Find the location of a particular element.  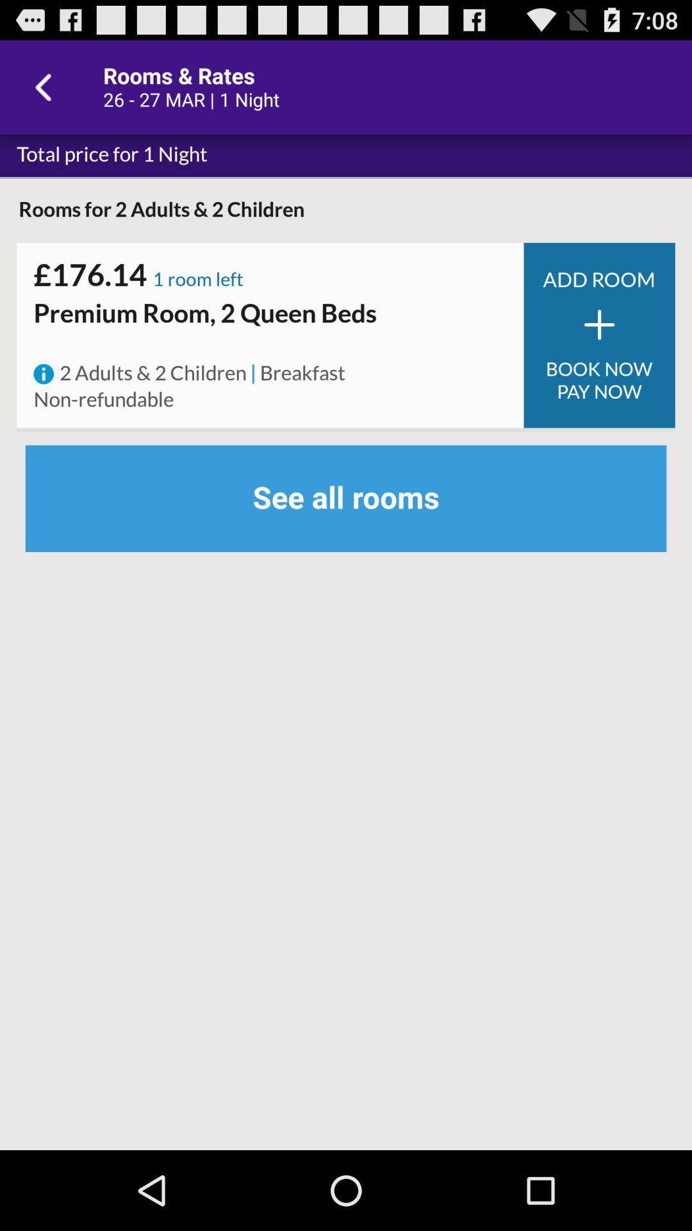

choose item above the premium room 2 is located at coordinates (270, 295).